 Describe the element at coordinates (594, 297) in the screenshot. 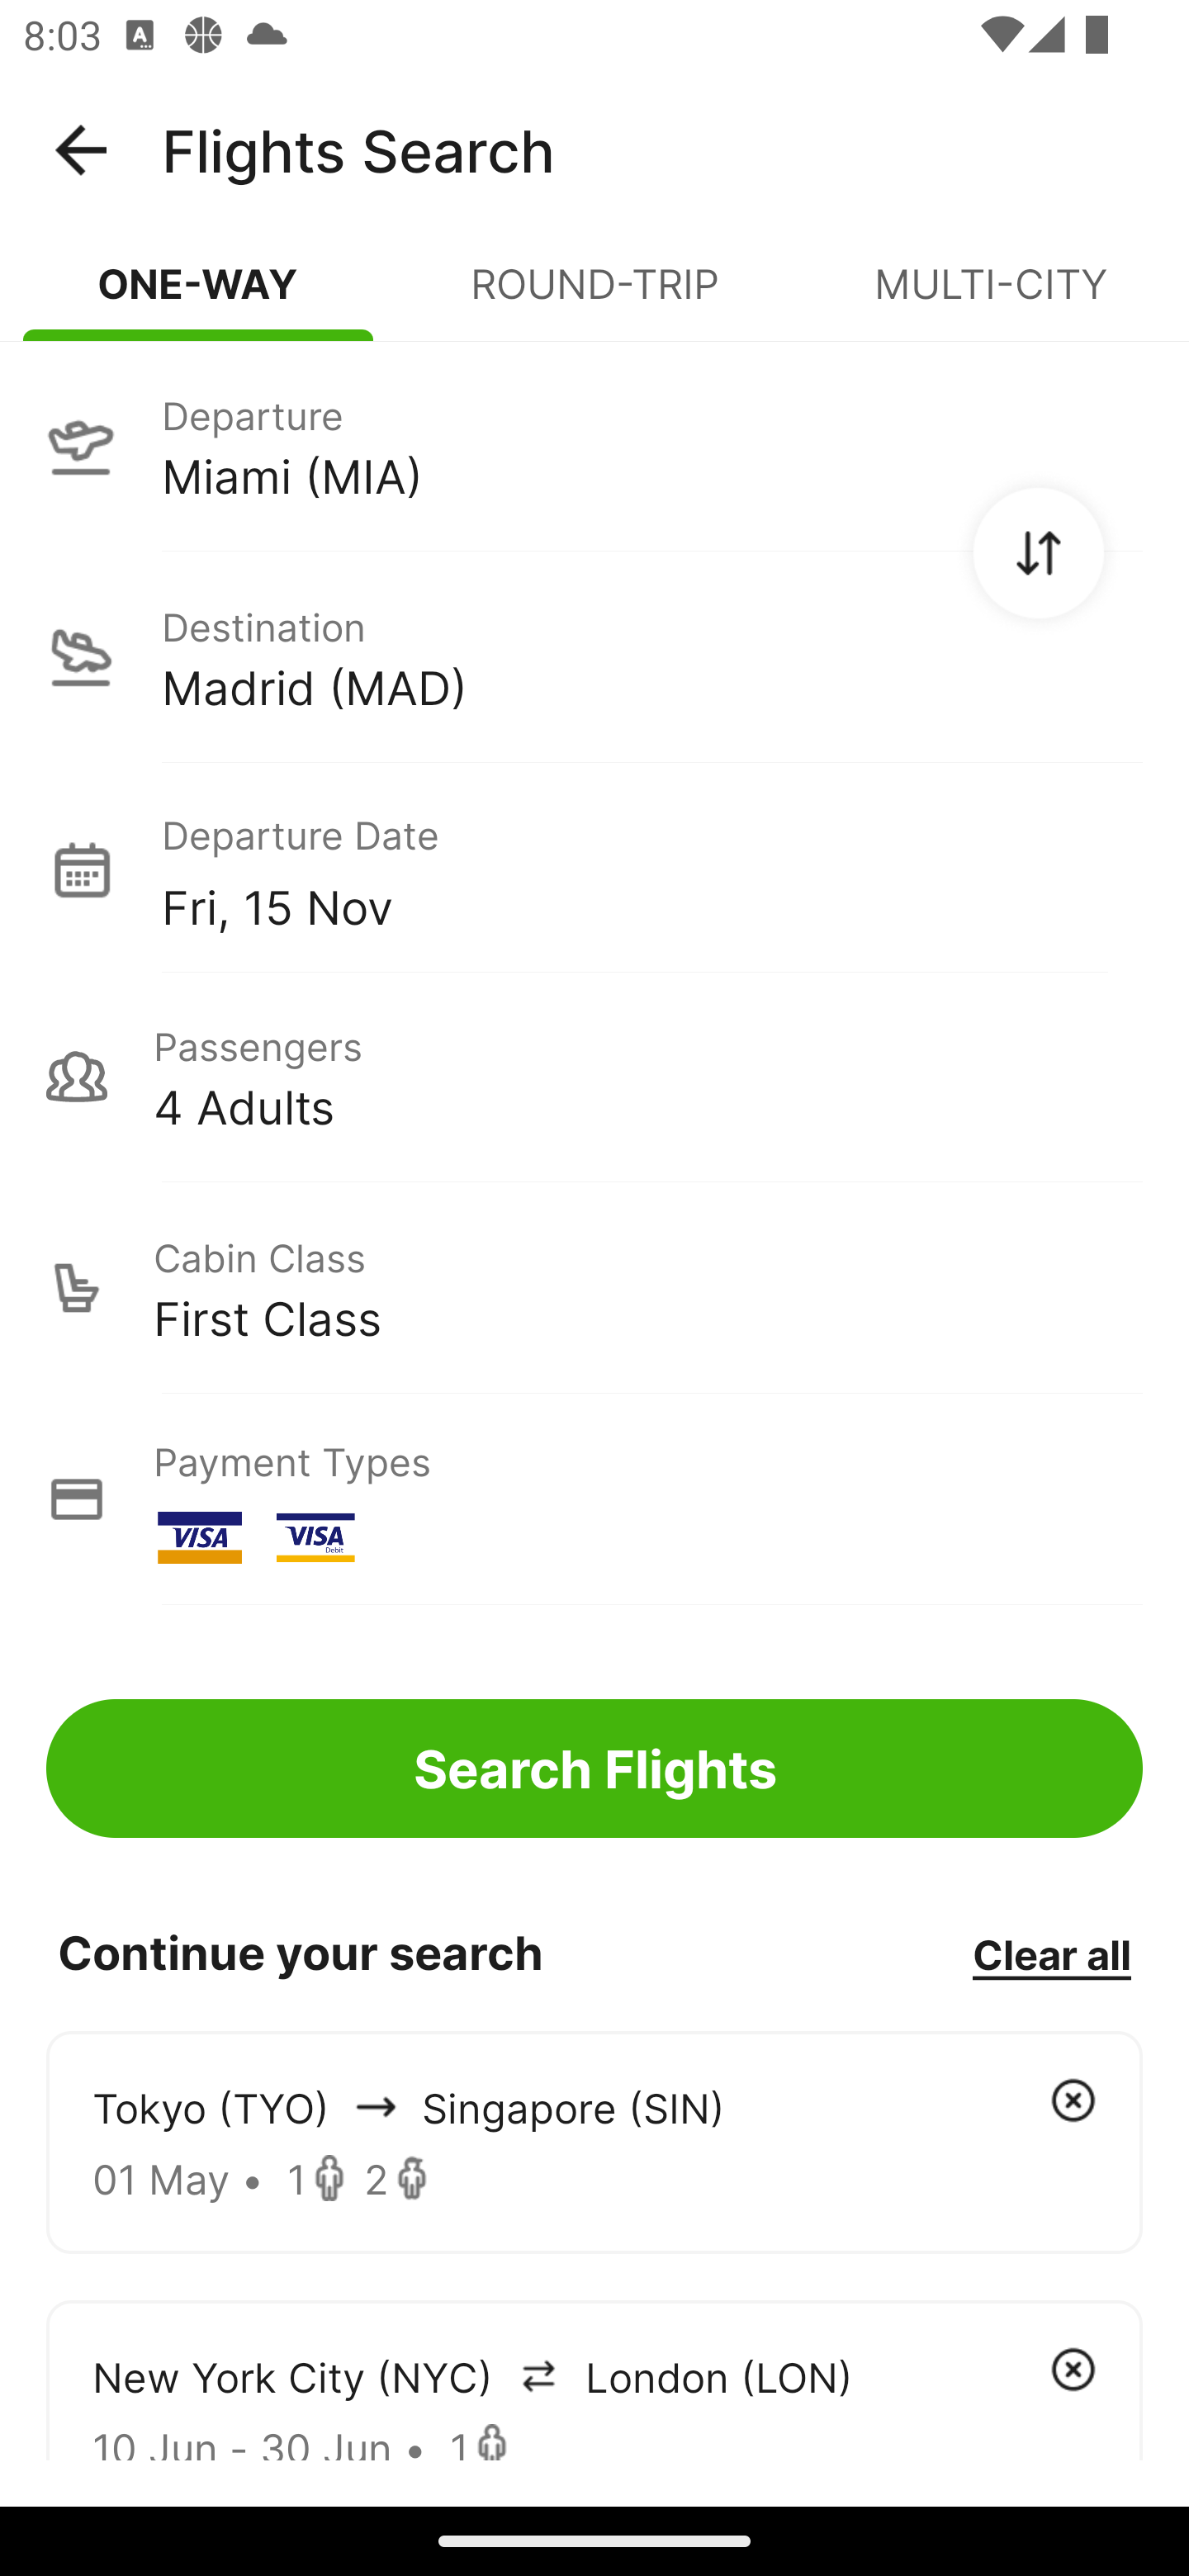

I see `ROUND-TRIP` at that location.